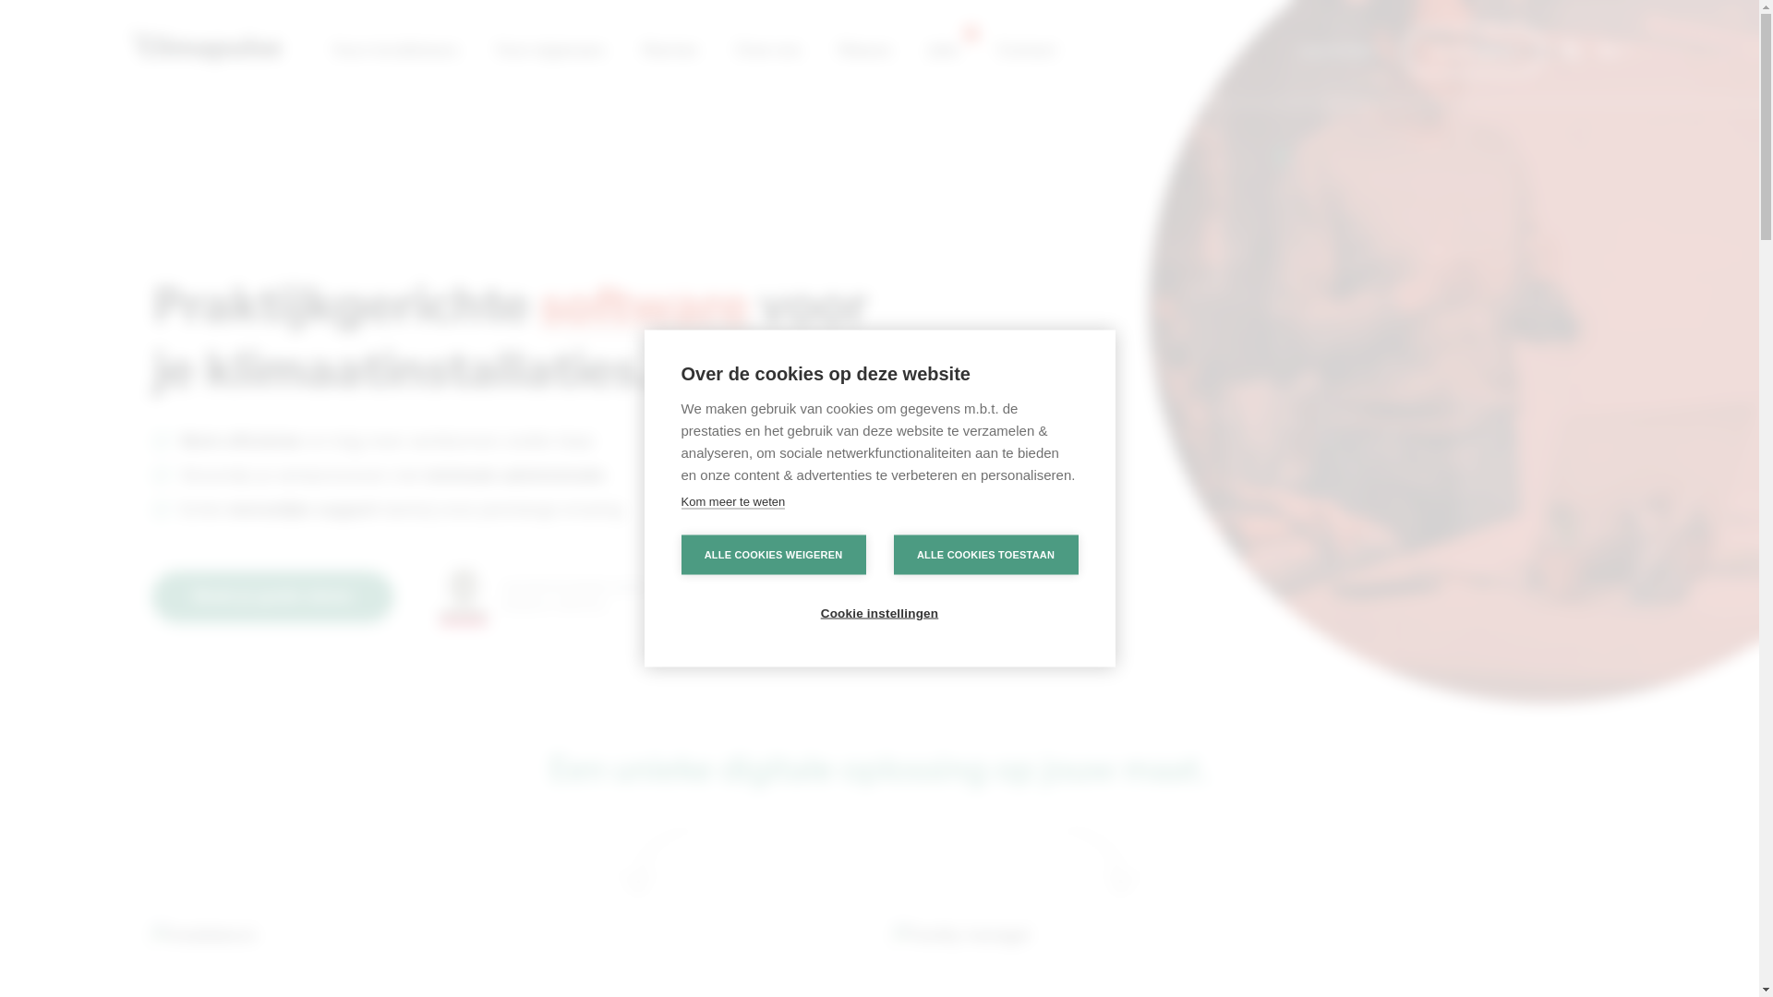 The image size is (1773, 997). What do you see at coordinates (669, 52) in the screenshot?
I see `Klanten` at bounding box center [669, 52].